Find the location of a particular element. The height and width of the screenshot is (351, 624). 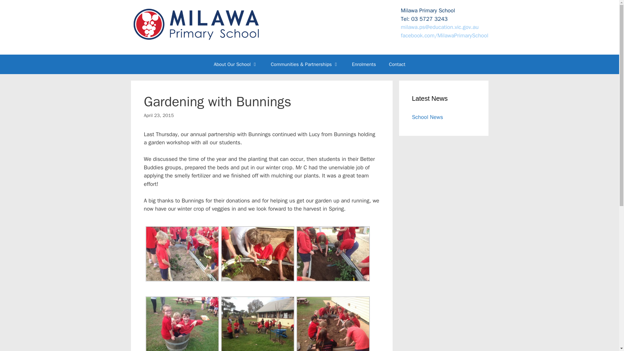

Enrolments is located at coordinates (364, 64).